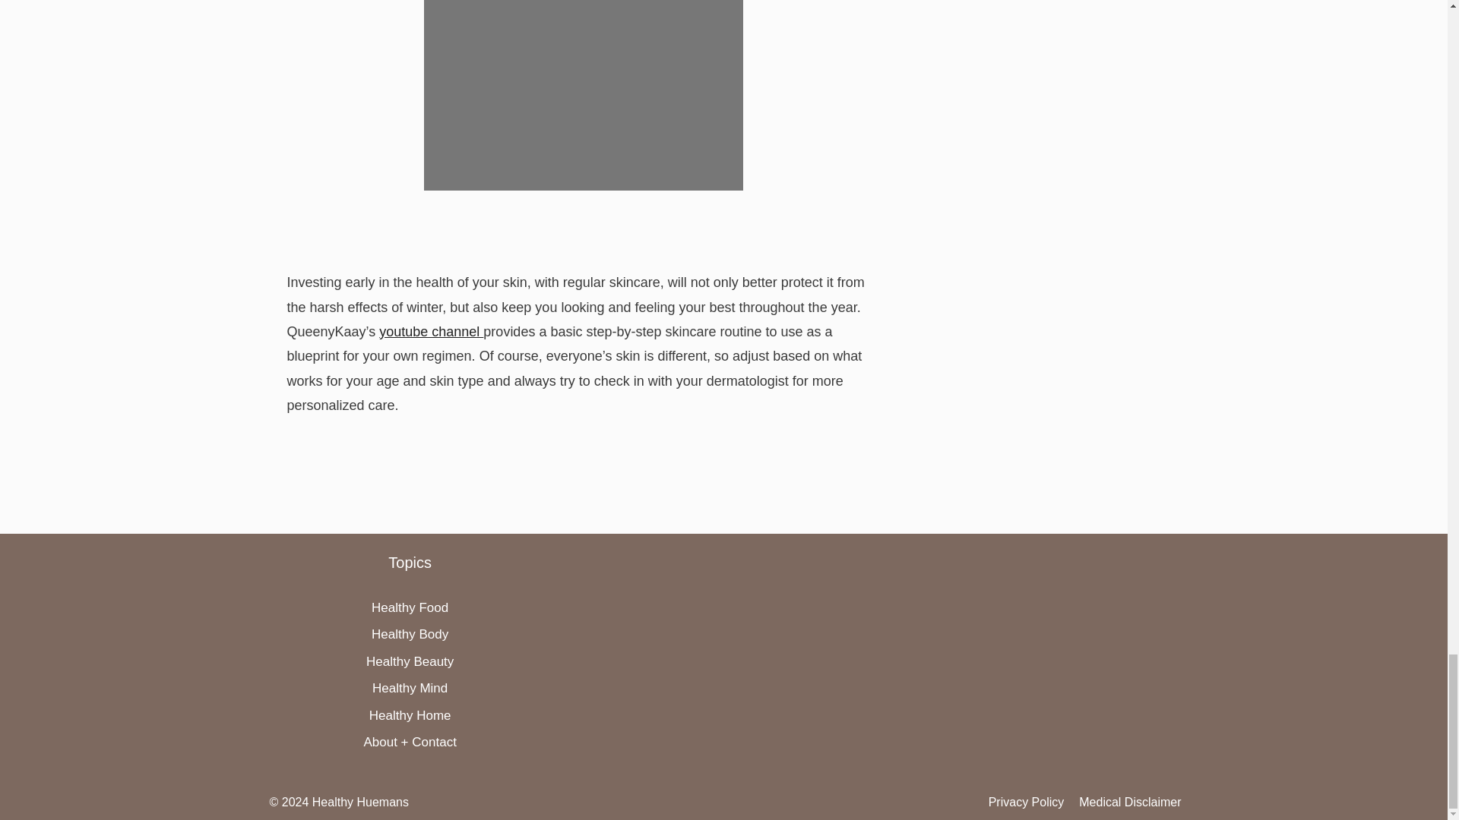  I want to click on Healthy Beauty, so click(410, 661).